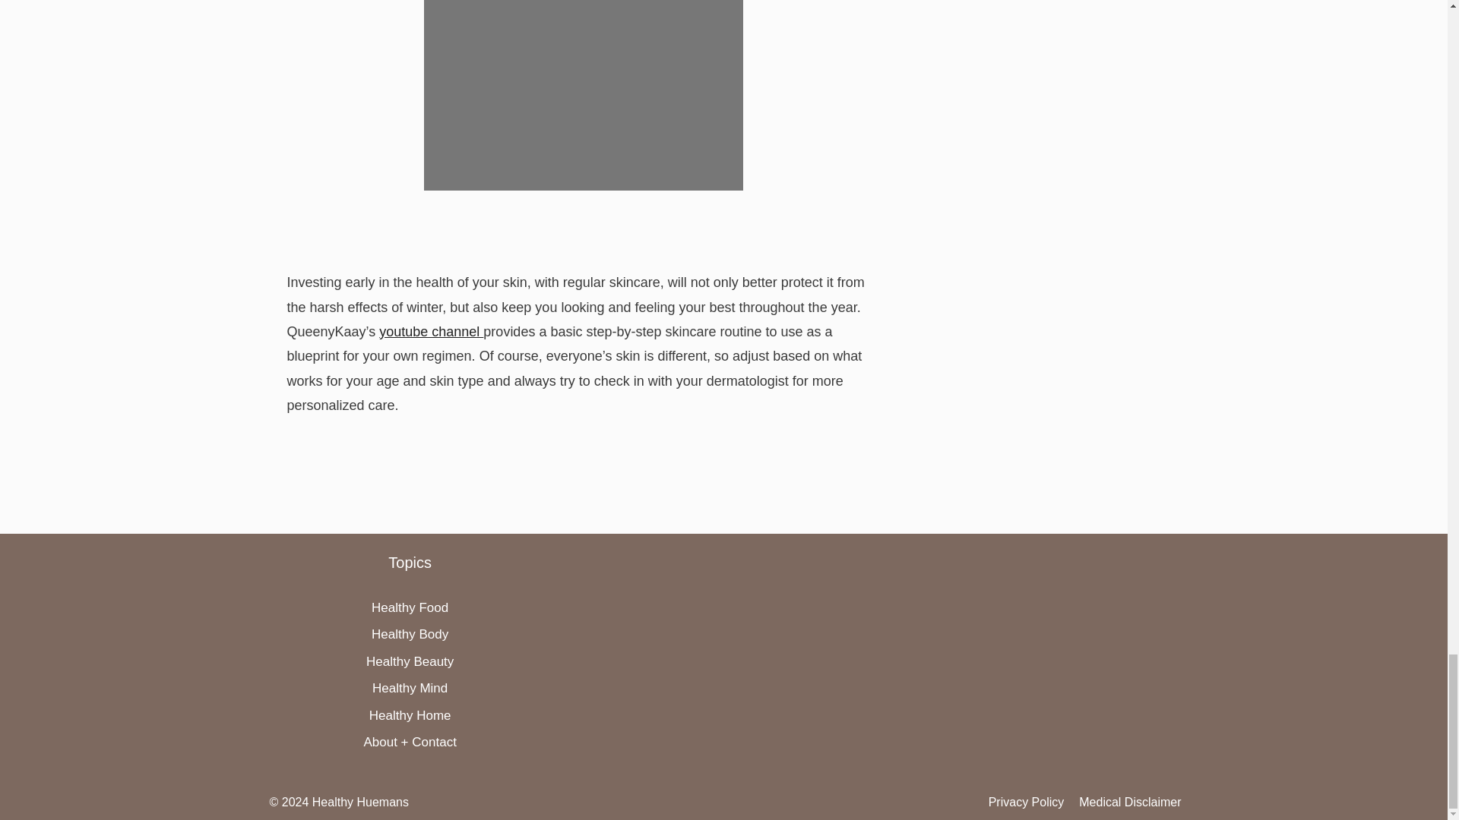  I want to click on Healthy Beauty, so click(410, 661).